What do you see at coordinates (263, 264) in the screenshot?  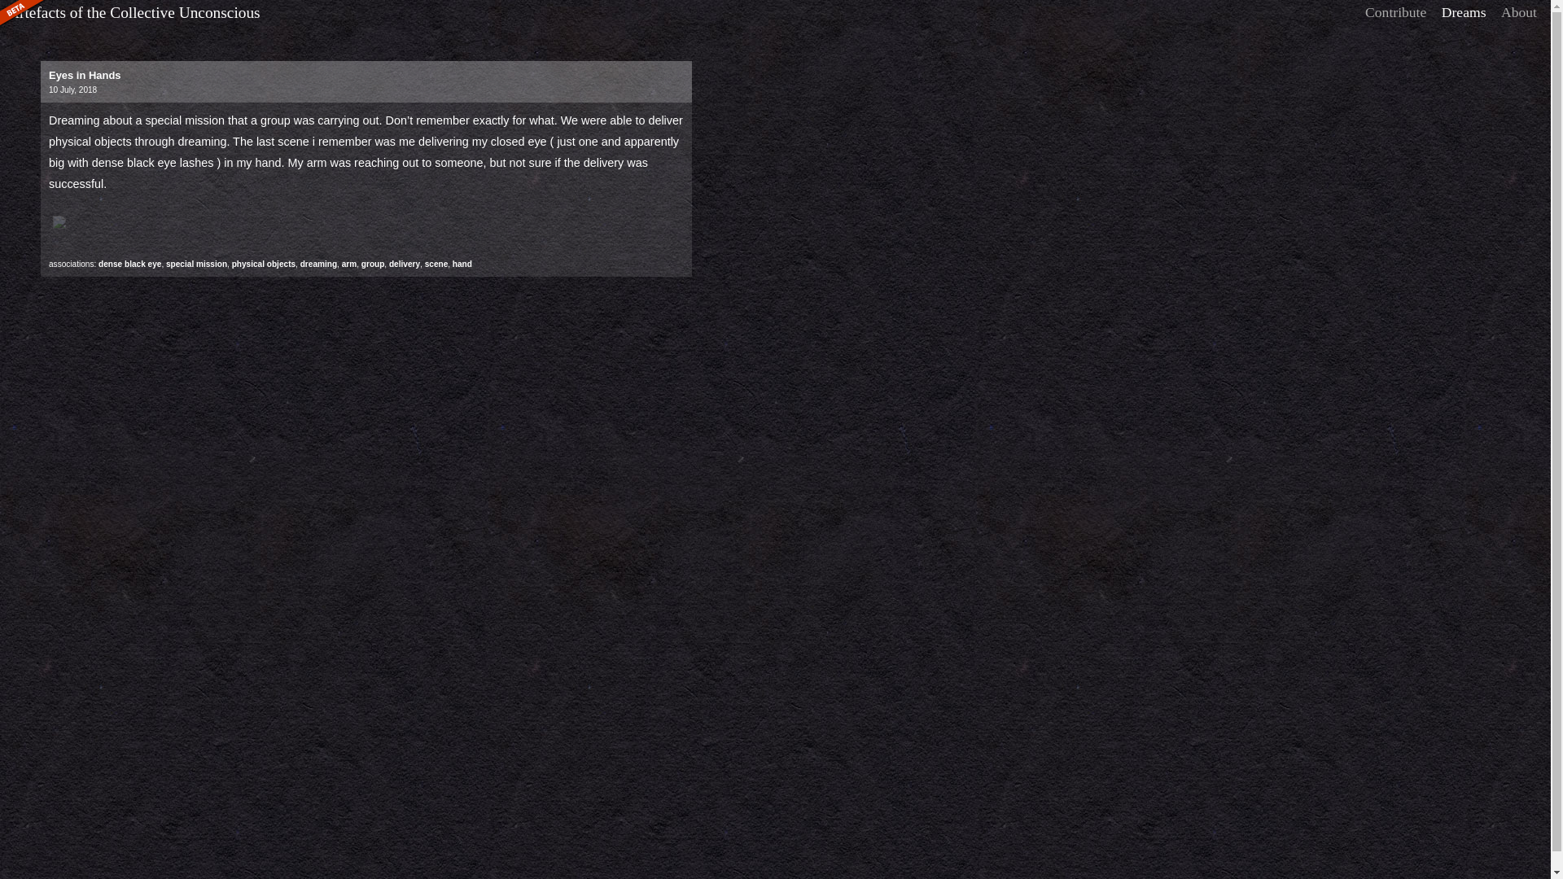 I see `physical objects` at bounding box center [263, 264].